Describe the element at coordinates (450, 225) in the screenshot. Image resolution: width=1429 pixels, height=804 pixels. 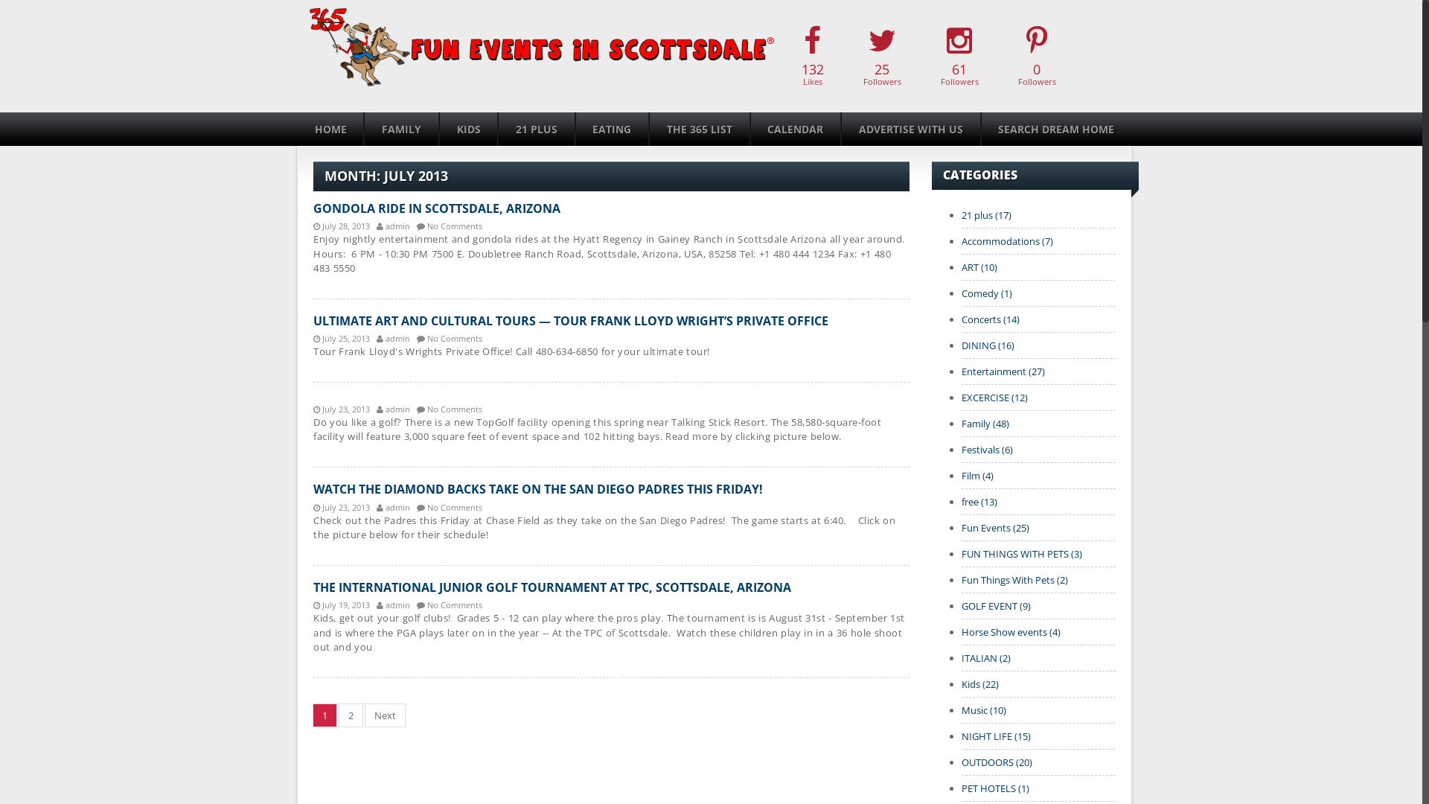
I see `No Comments` at that location.